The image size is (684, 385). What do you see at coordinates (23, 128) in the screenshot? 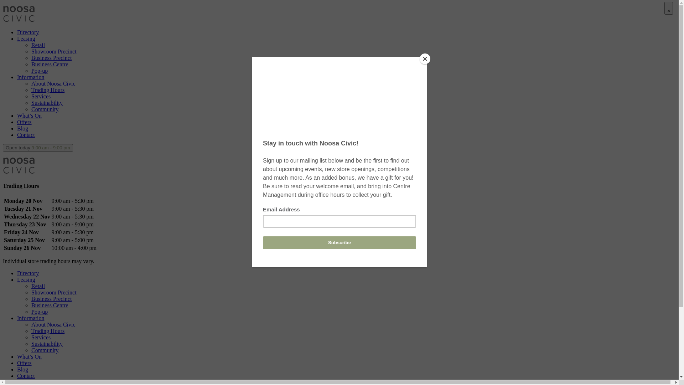
I see `Blog` at bounding box center [23, 128].